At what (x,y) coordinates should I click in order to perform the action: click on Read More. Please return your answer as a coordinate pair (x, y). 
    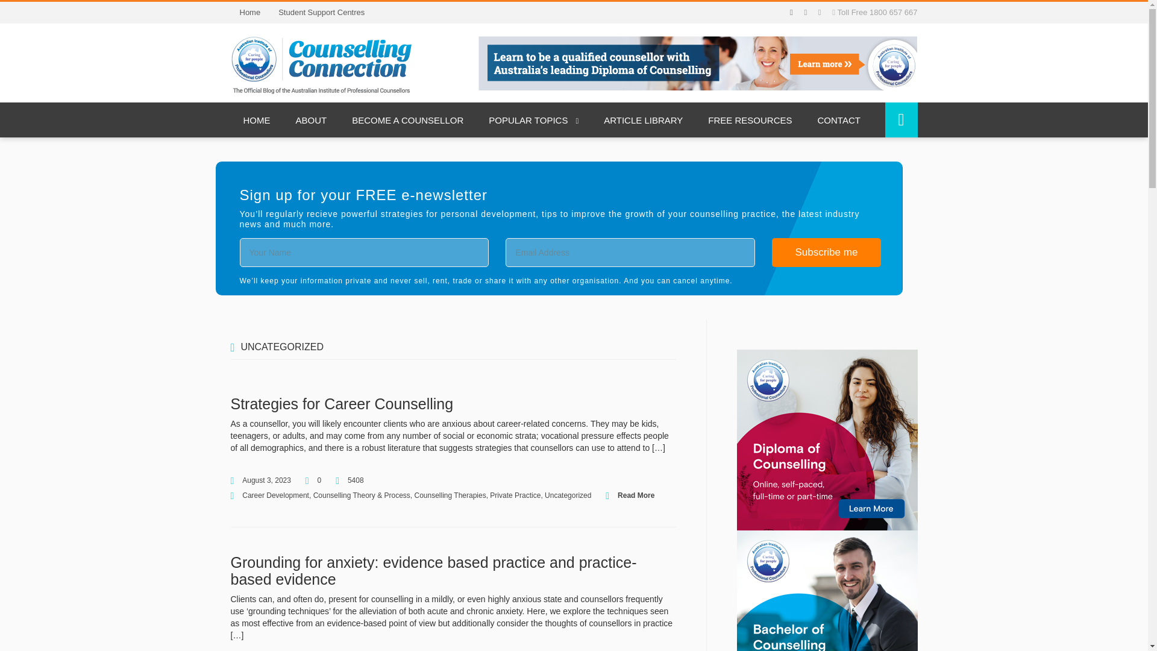
    Looking at the image, I should click on (636, 495).